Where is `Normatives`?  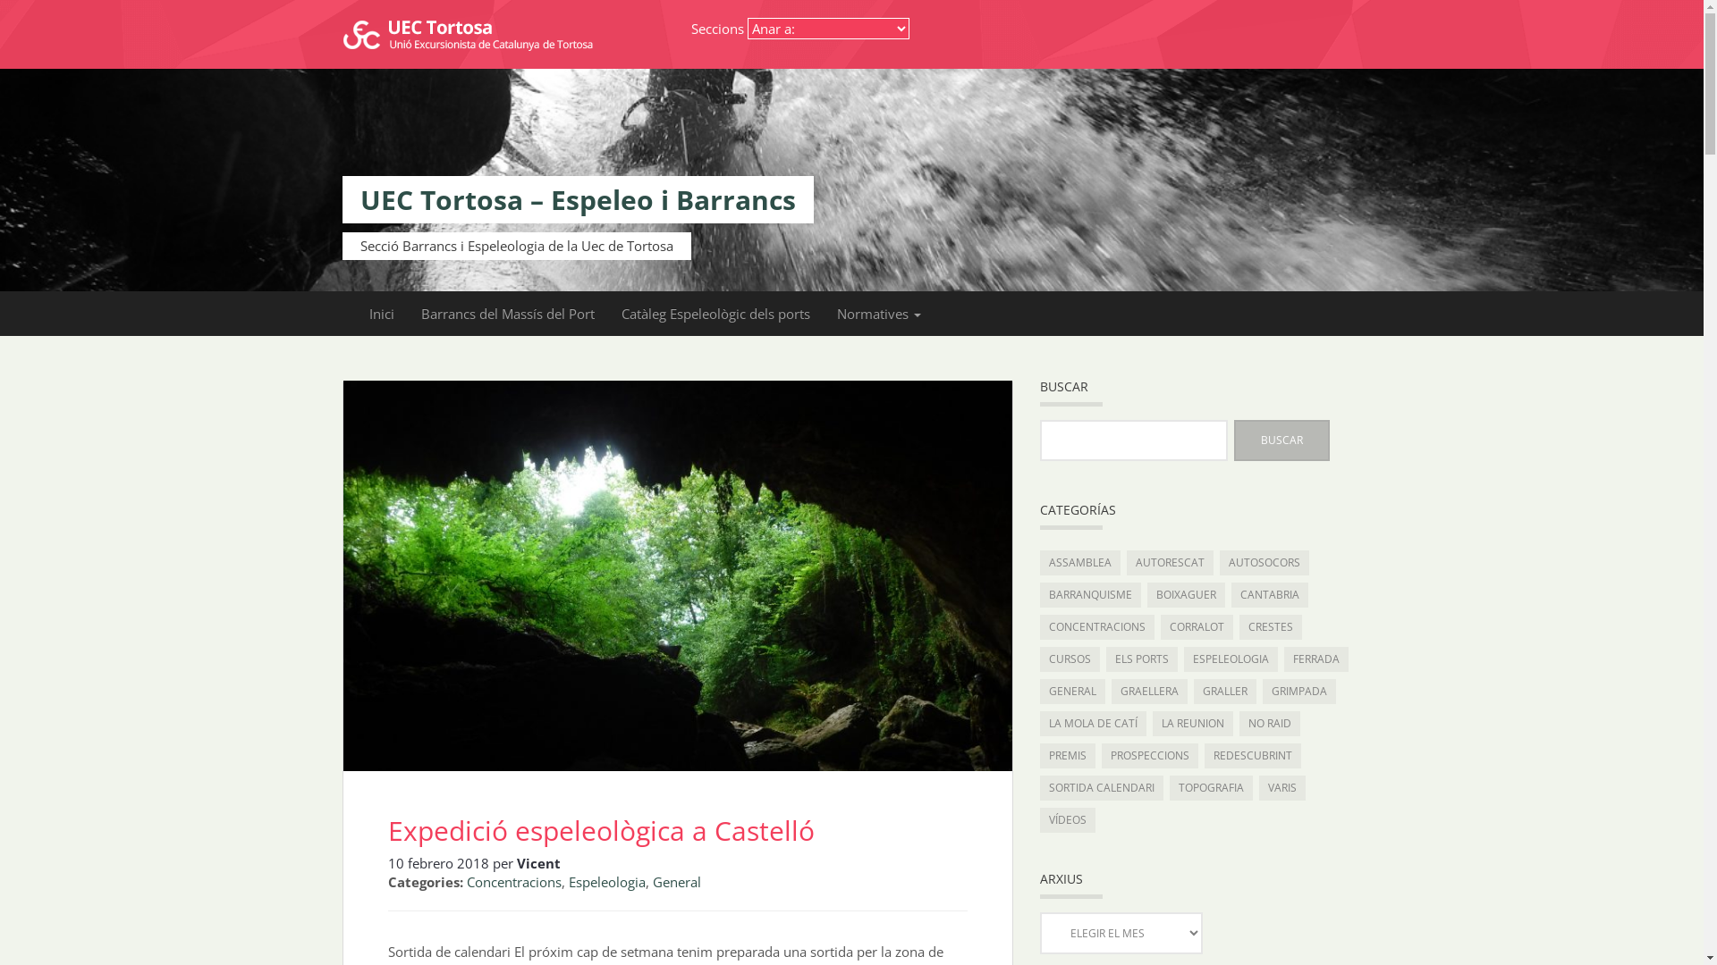
Normatives is located at coordinates (878, 314).